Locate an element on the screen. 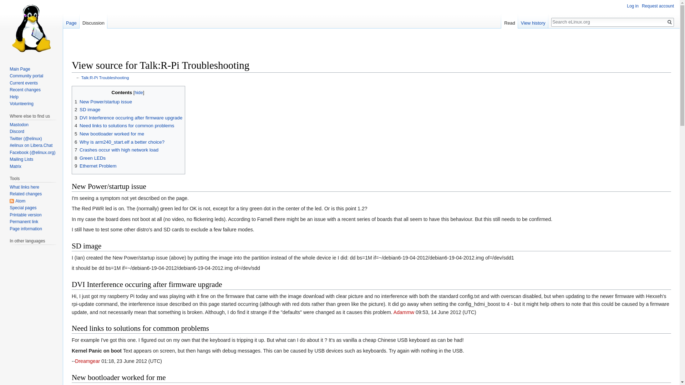 The height and width of the screenshot is (385, 685). hide is located at coordinates (138, 92).